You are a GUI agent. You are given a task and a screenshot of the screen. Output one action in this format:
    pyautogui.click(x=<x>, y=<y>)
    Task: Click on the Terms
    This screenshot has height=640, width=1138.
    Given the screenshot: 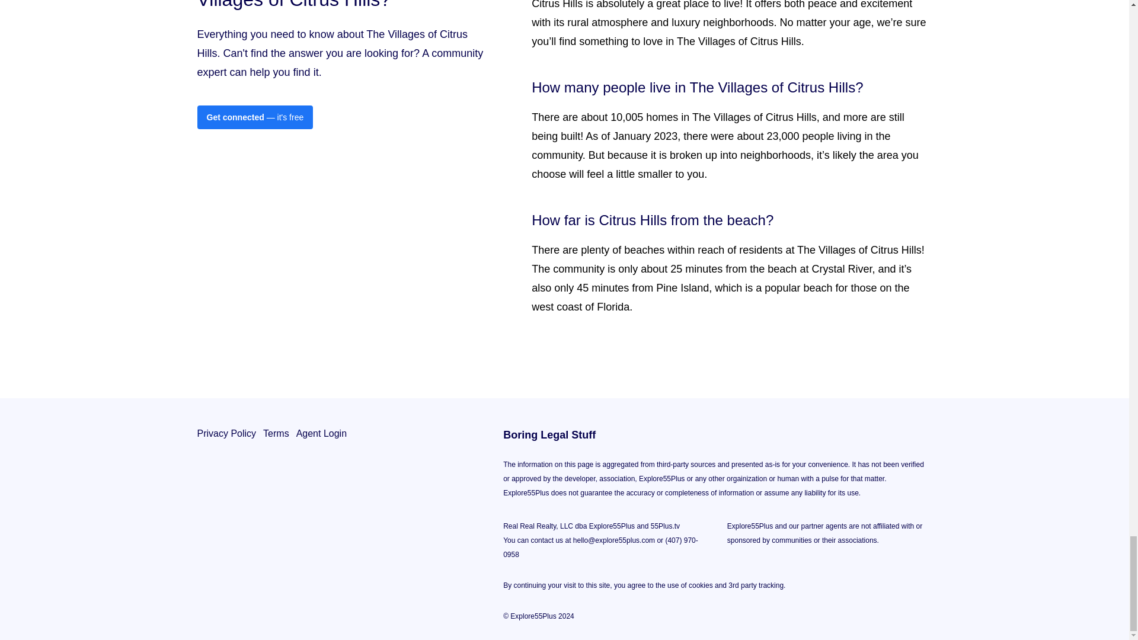 What is the action you would take?
    pyautogui.click(x=276, y=524)
    